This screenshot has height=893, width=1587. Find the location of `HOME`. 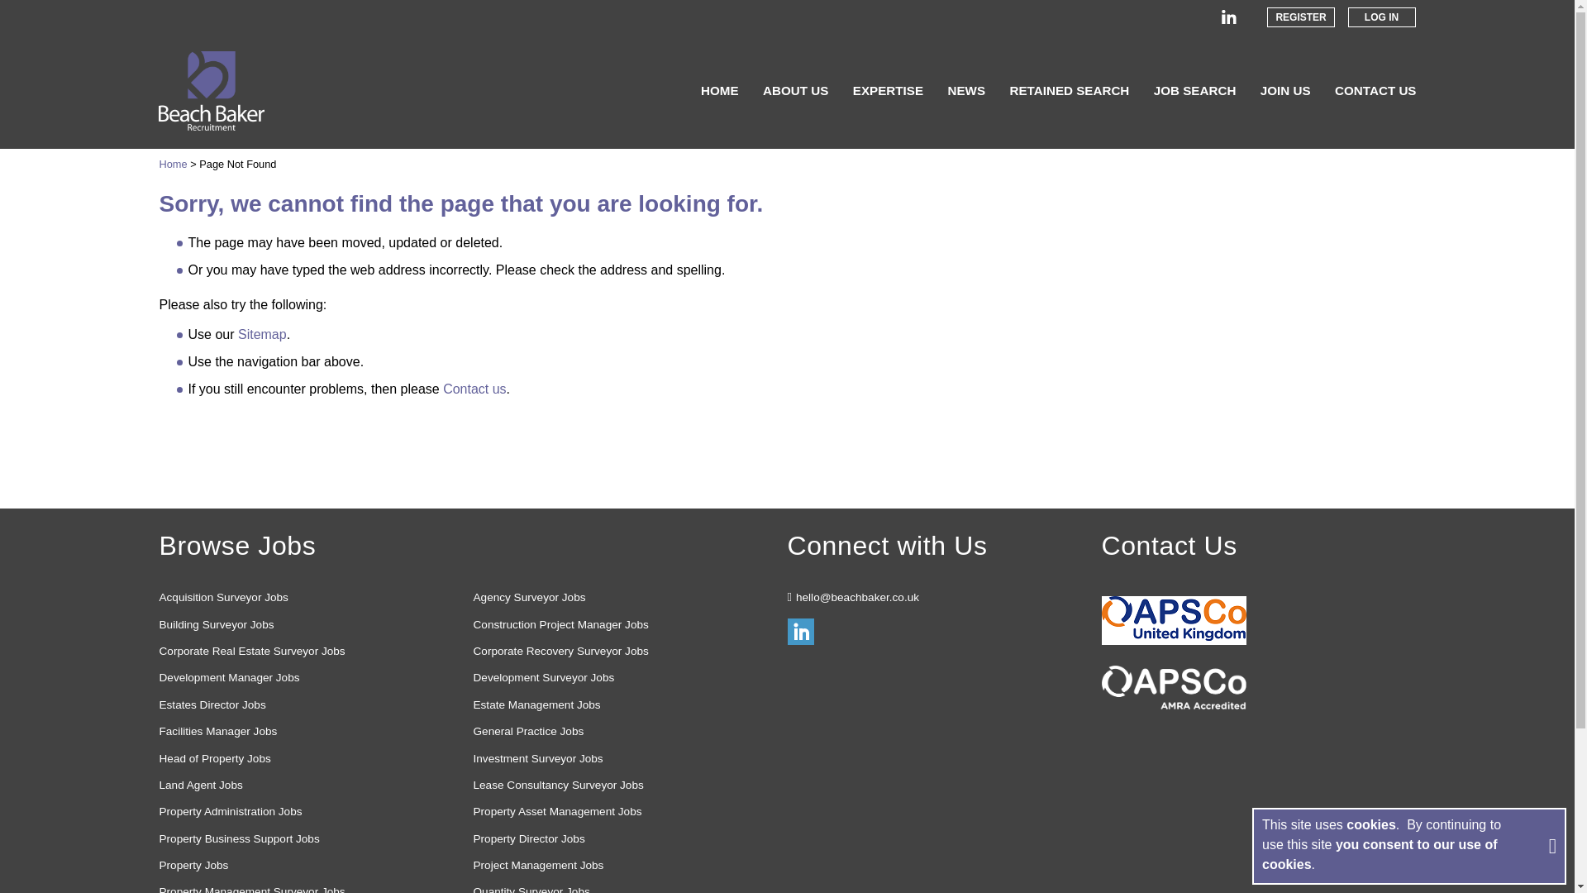

HOME is located at coordinates (720, 91).